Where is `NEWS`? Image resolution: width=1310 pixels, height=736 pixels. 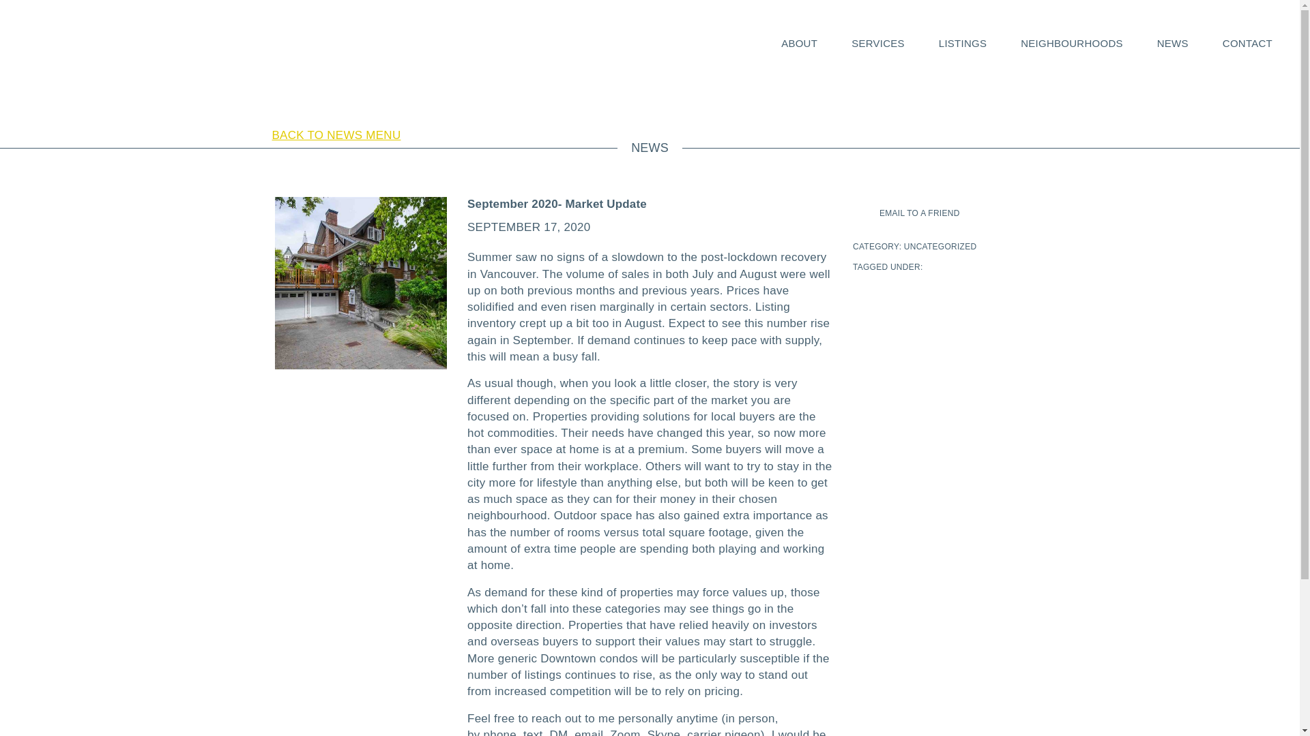
NEWS is located at coordinates (1172, 44).